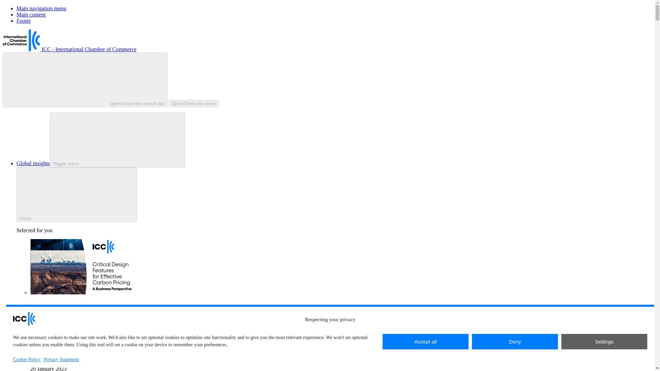  What do you see at coordinates (27, 359) in the screenshot?
I see `Cookie Policy` at bounding box center [27, 359].